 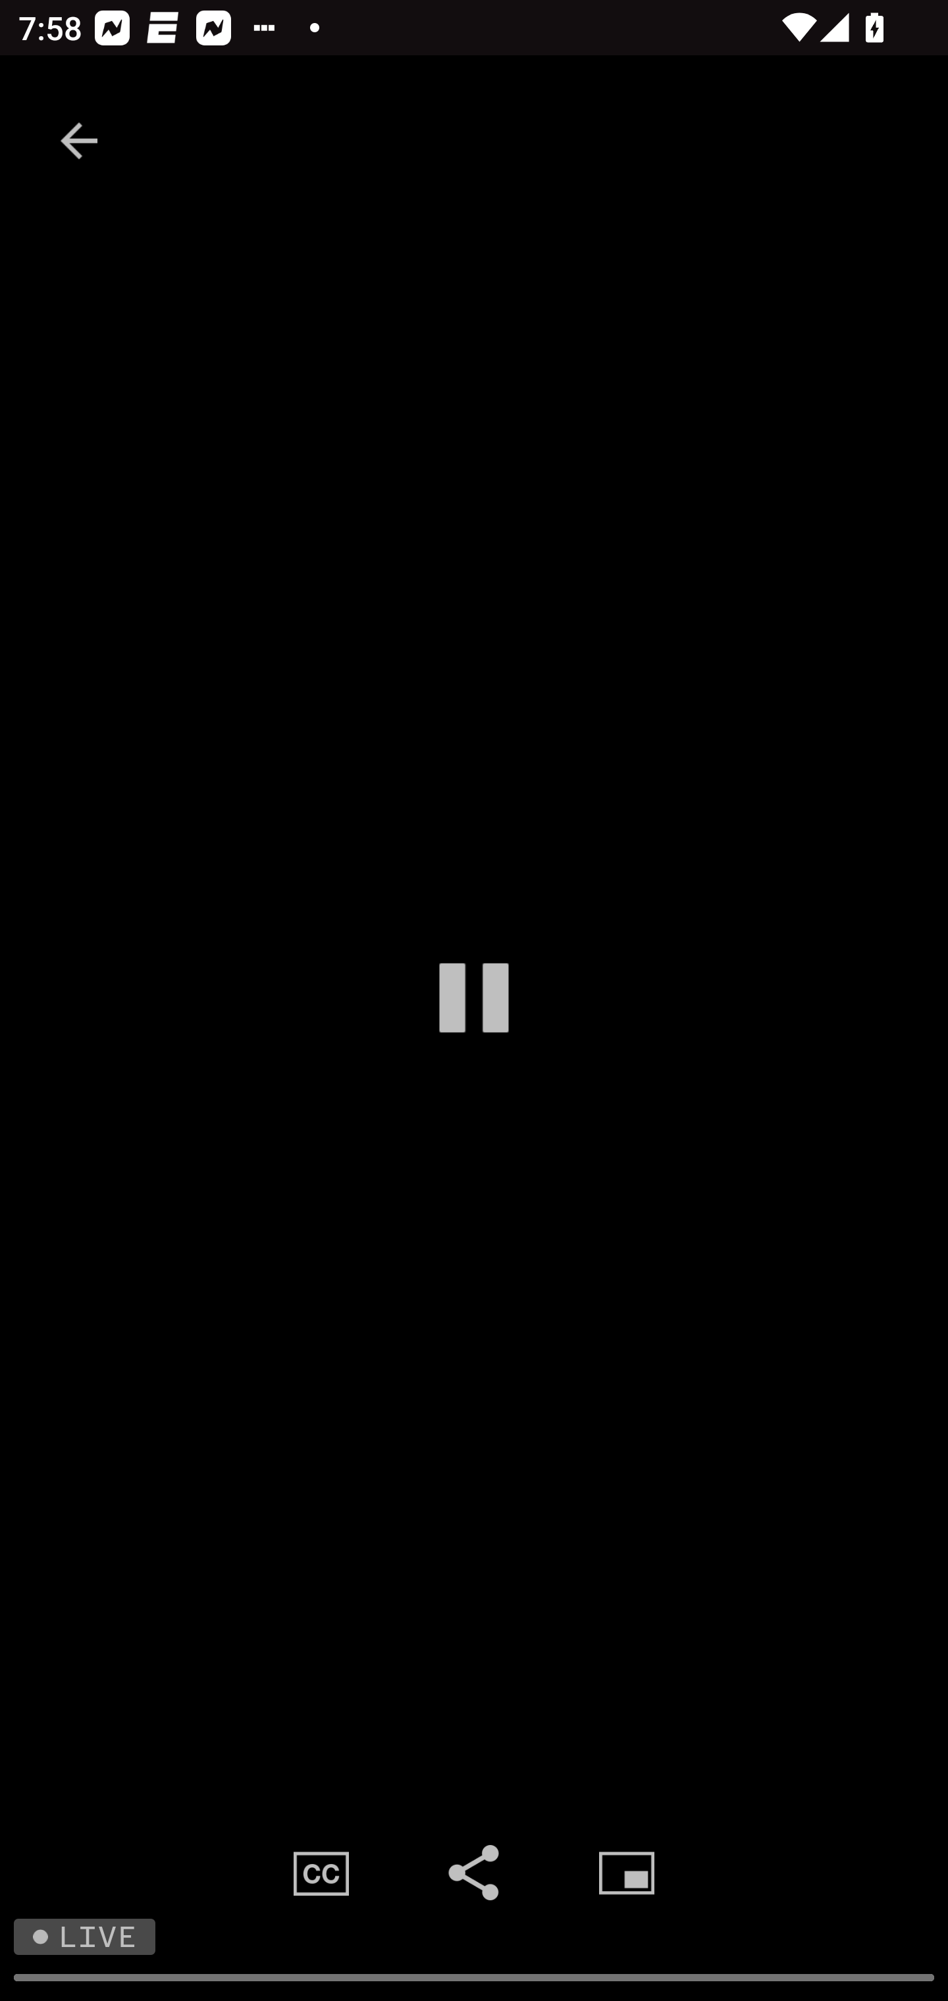 What do you see at coordinates (474, 997) in the screenshot?
I see `Pause` at bounding box center [474, 997].